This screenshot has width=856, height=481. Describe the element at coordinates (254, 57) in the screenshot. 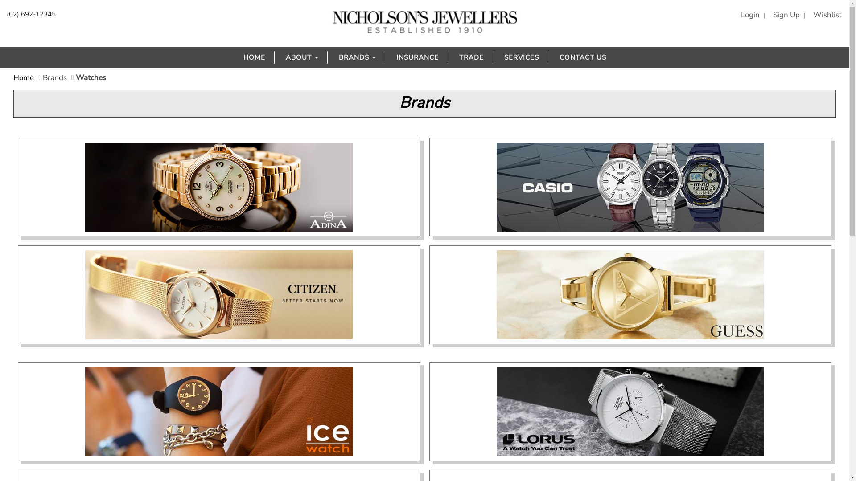

I see `HOME` at that location.